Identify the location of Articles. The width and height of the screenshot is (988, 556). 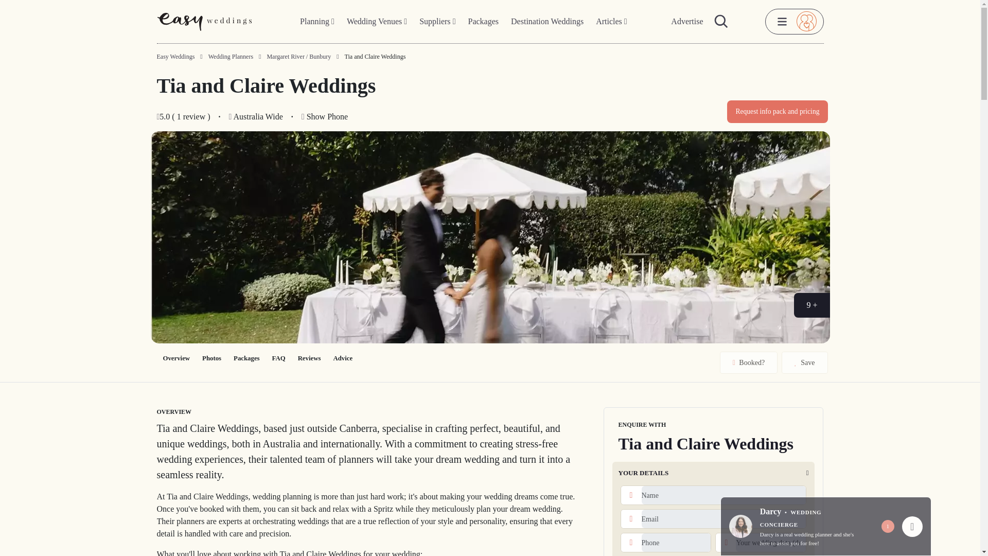
(611, 22).